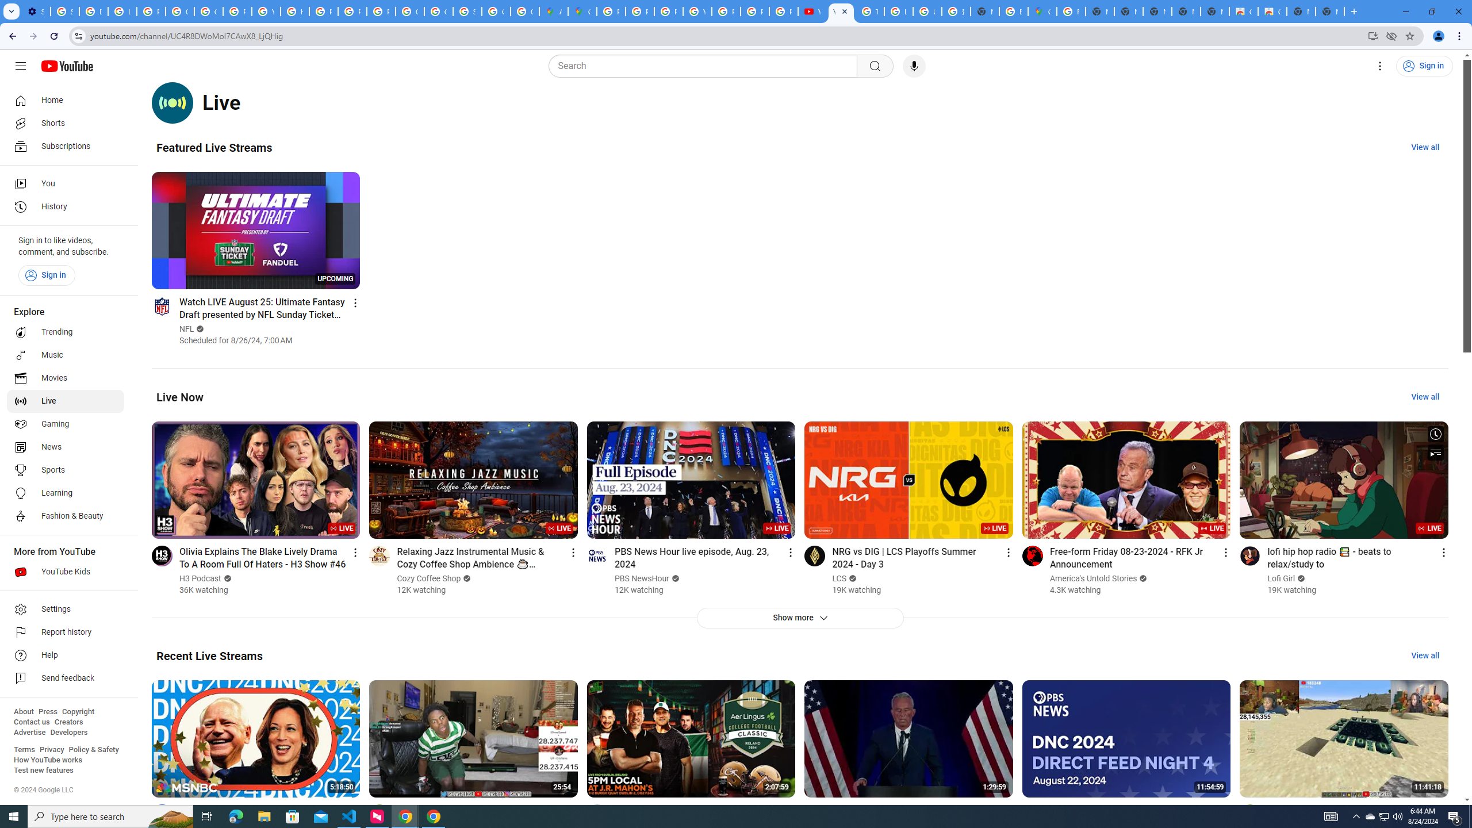 The height and width of the screenshot is (828, 1472). Describe the element at coordinates (66, 470) in the screenshot. I see `Sports` at that location.